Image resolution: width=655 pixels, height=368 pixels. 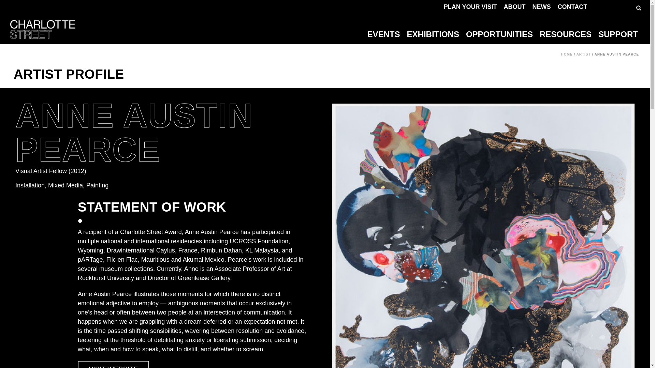 I want to click on EXHIBITIONS, so click(x=435, y=34).